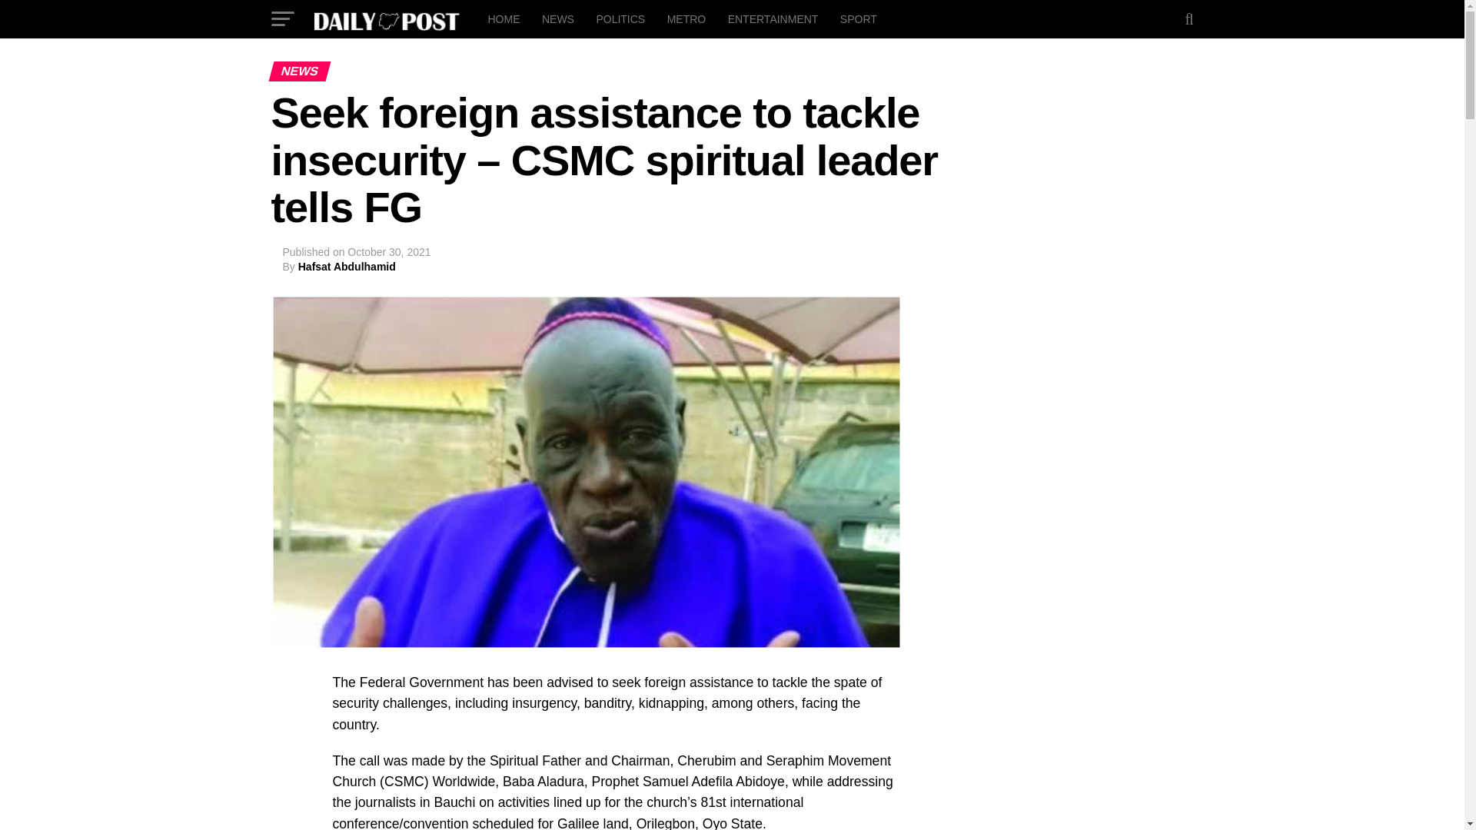  I want to click on ENTERTAINMENT, so click(773, 18).